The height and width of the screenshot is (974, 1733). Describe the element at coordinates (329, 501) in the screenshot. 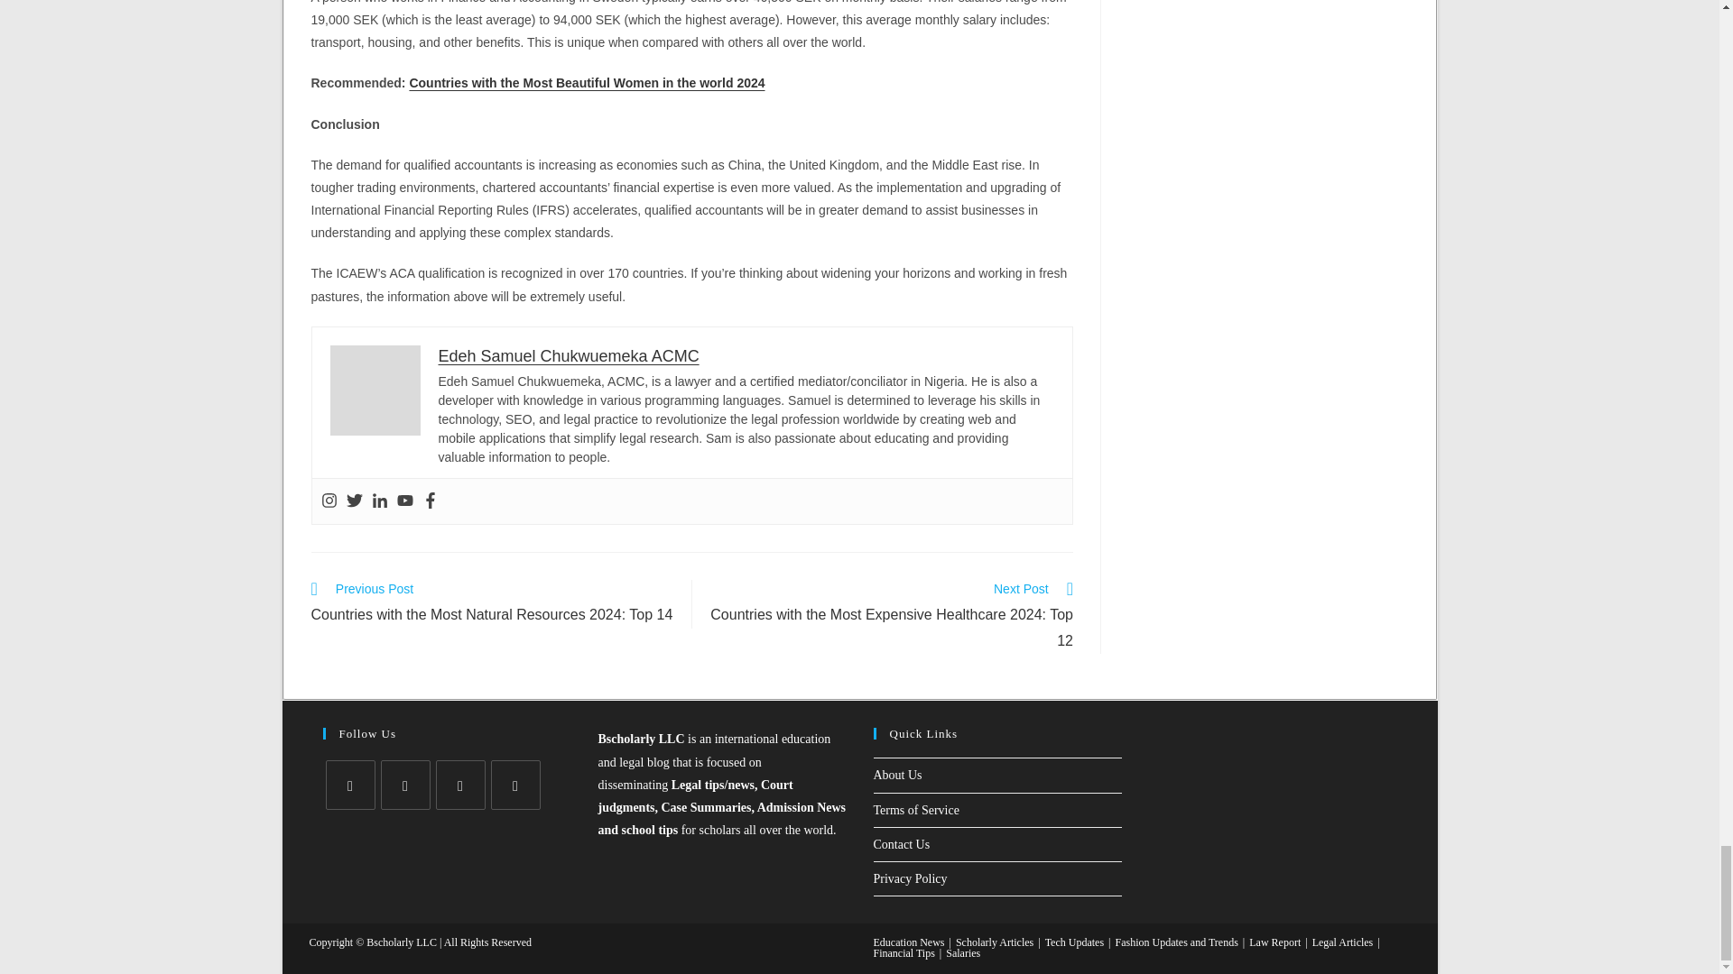

I see `Instagram` at that location.